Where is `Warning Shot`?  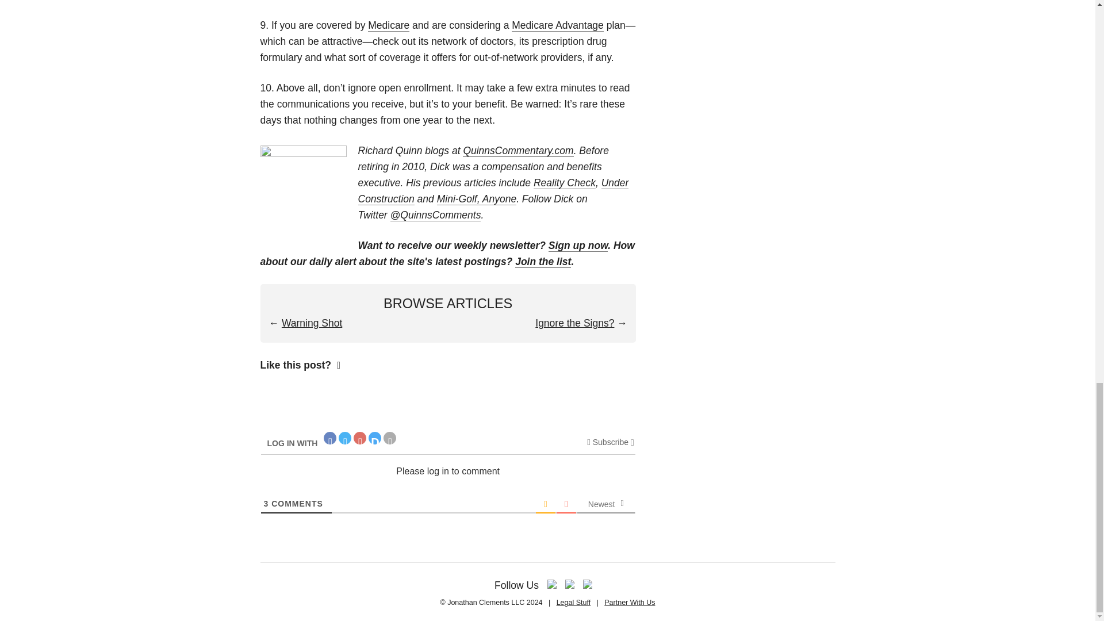
Warning Shot is located at coordinates (312, 323).